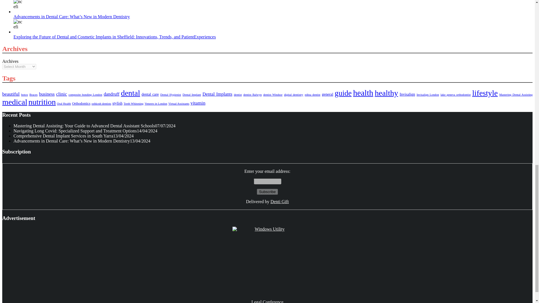 The image size is (539, 303). I want to click on Advancements in Dental Care: What's New in Modern Dentistry, so click(19, 5).